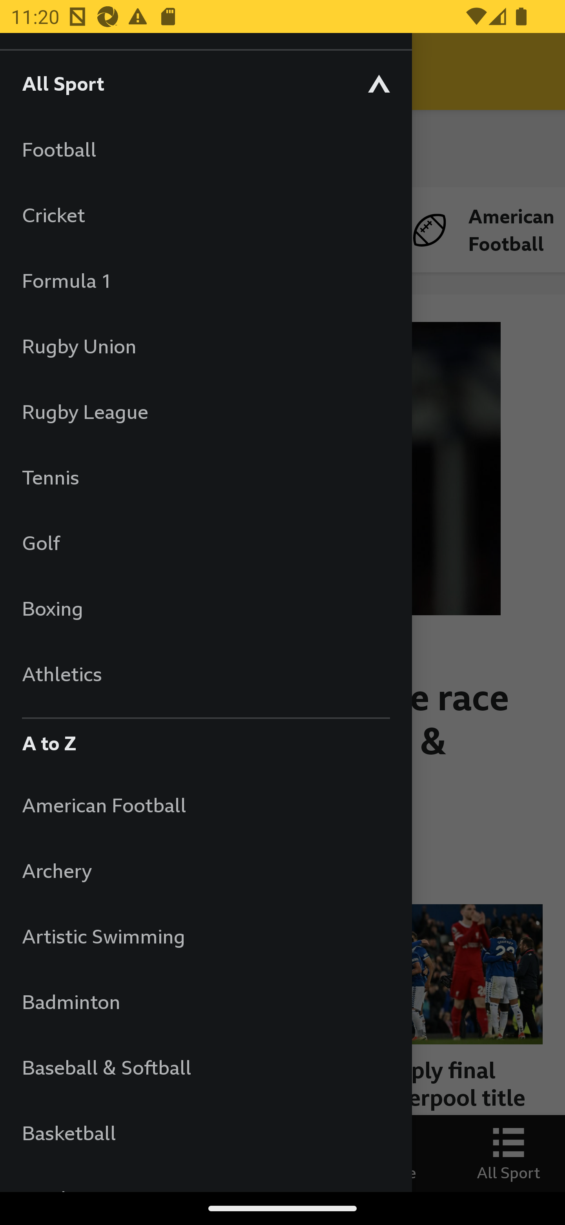 This screenshot has height=1225, width=565. I want to click on Cricket, so click(206, 214).